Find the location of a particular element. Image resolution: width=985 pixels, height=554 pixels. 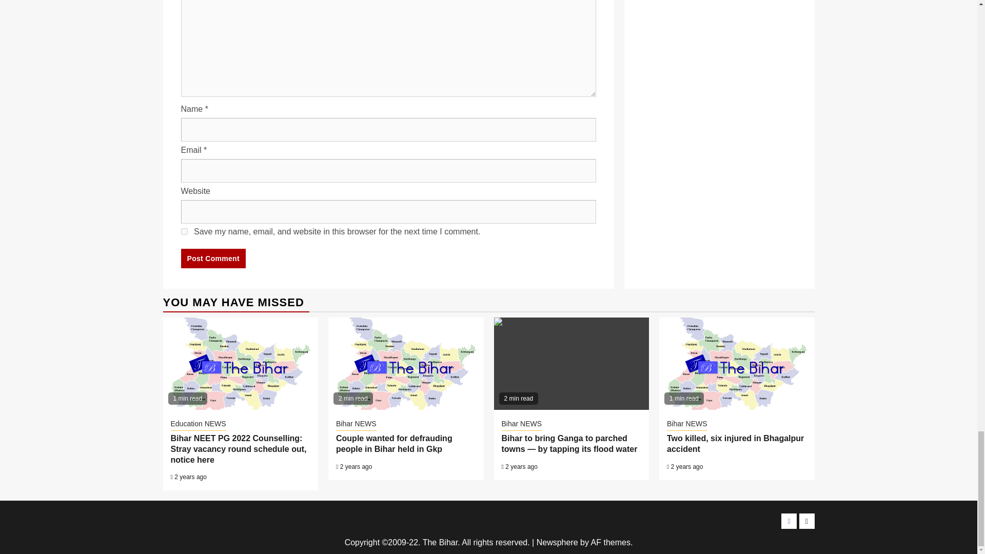

Two killed, six injured in Bhagalpur accident is located at coordinates (737, 363).